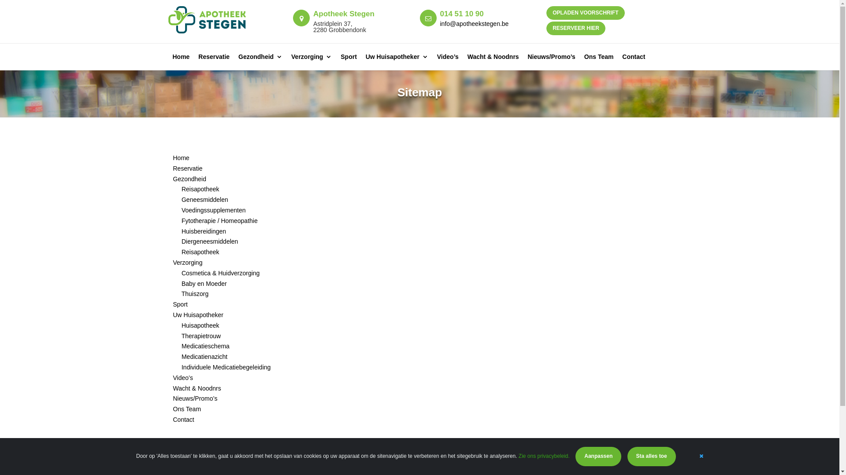  I want to click on Ons Team, so click(599, 62).